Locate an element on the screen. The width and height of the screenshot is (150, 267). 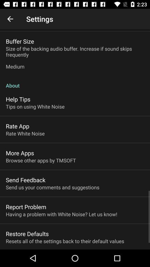
tap the icon above the tips on using is located at coordinates (18, 99).